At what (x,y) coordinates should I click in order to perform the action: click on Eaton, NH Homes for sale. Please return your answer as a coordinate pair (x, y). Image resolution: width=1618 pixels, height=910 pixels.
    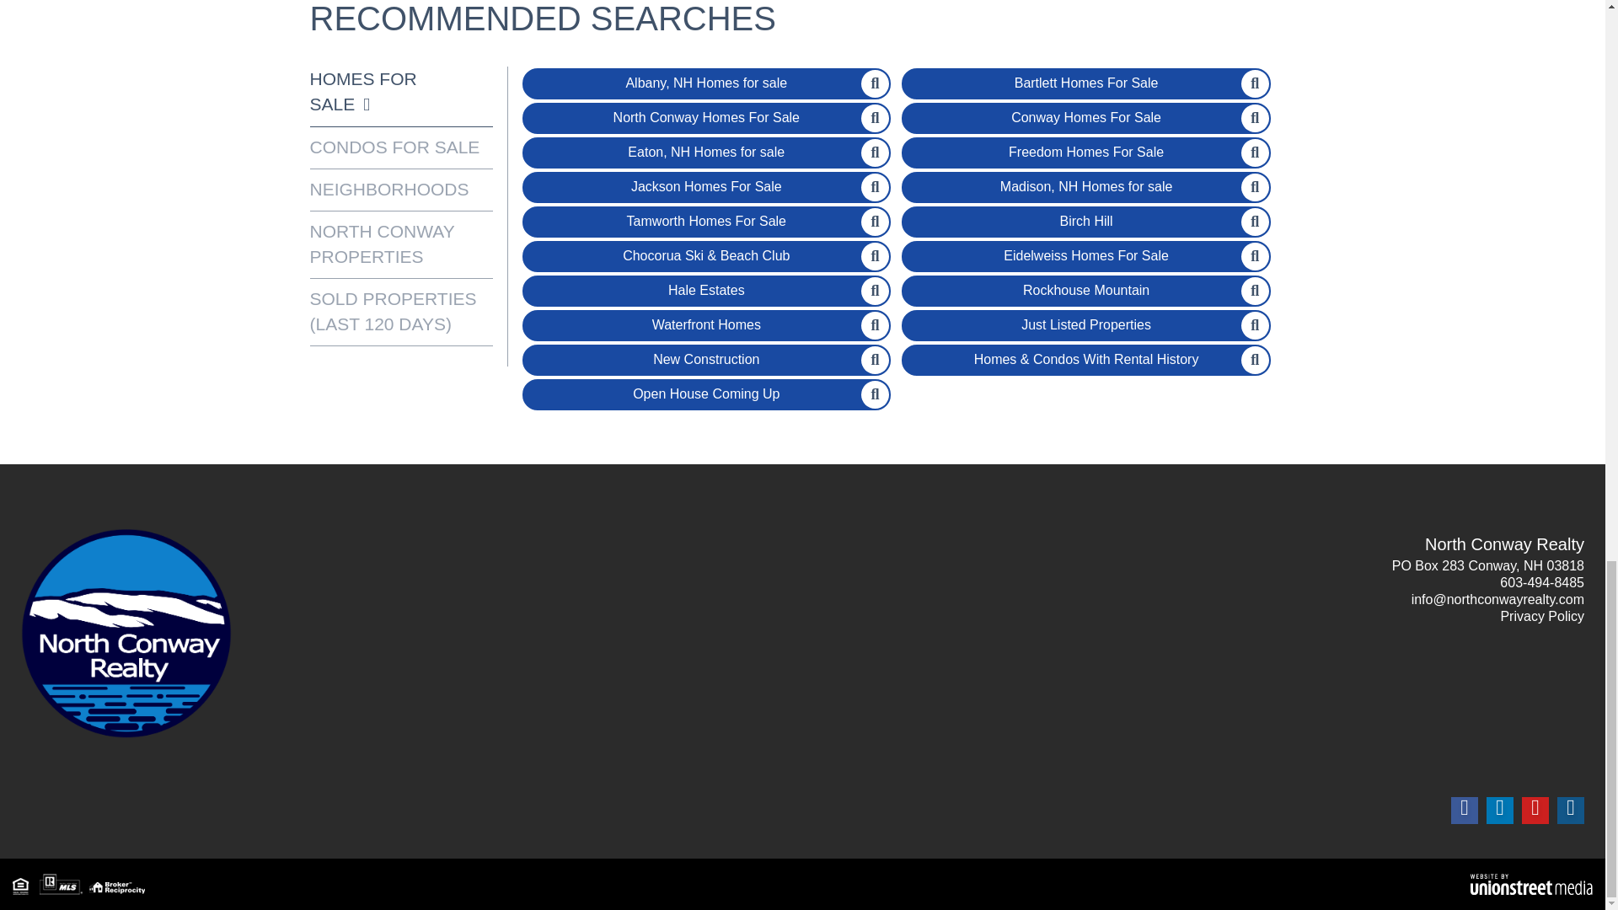
    Looking at the image, I should click on (706, 153).